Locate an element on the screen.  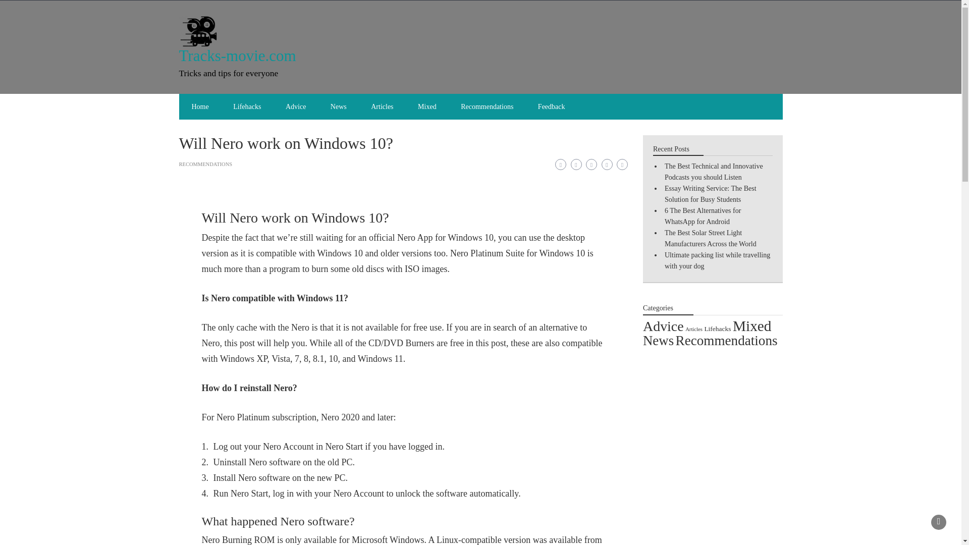
Mixed is located at coordinates (427, 106).